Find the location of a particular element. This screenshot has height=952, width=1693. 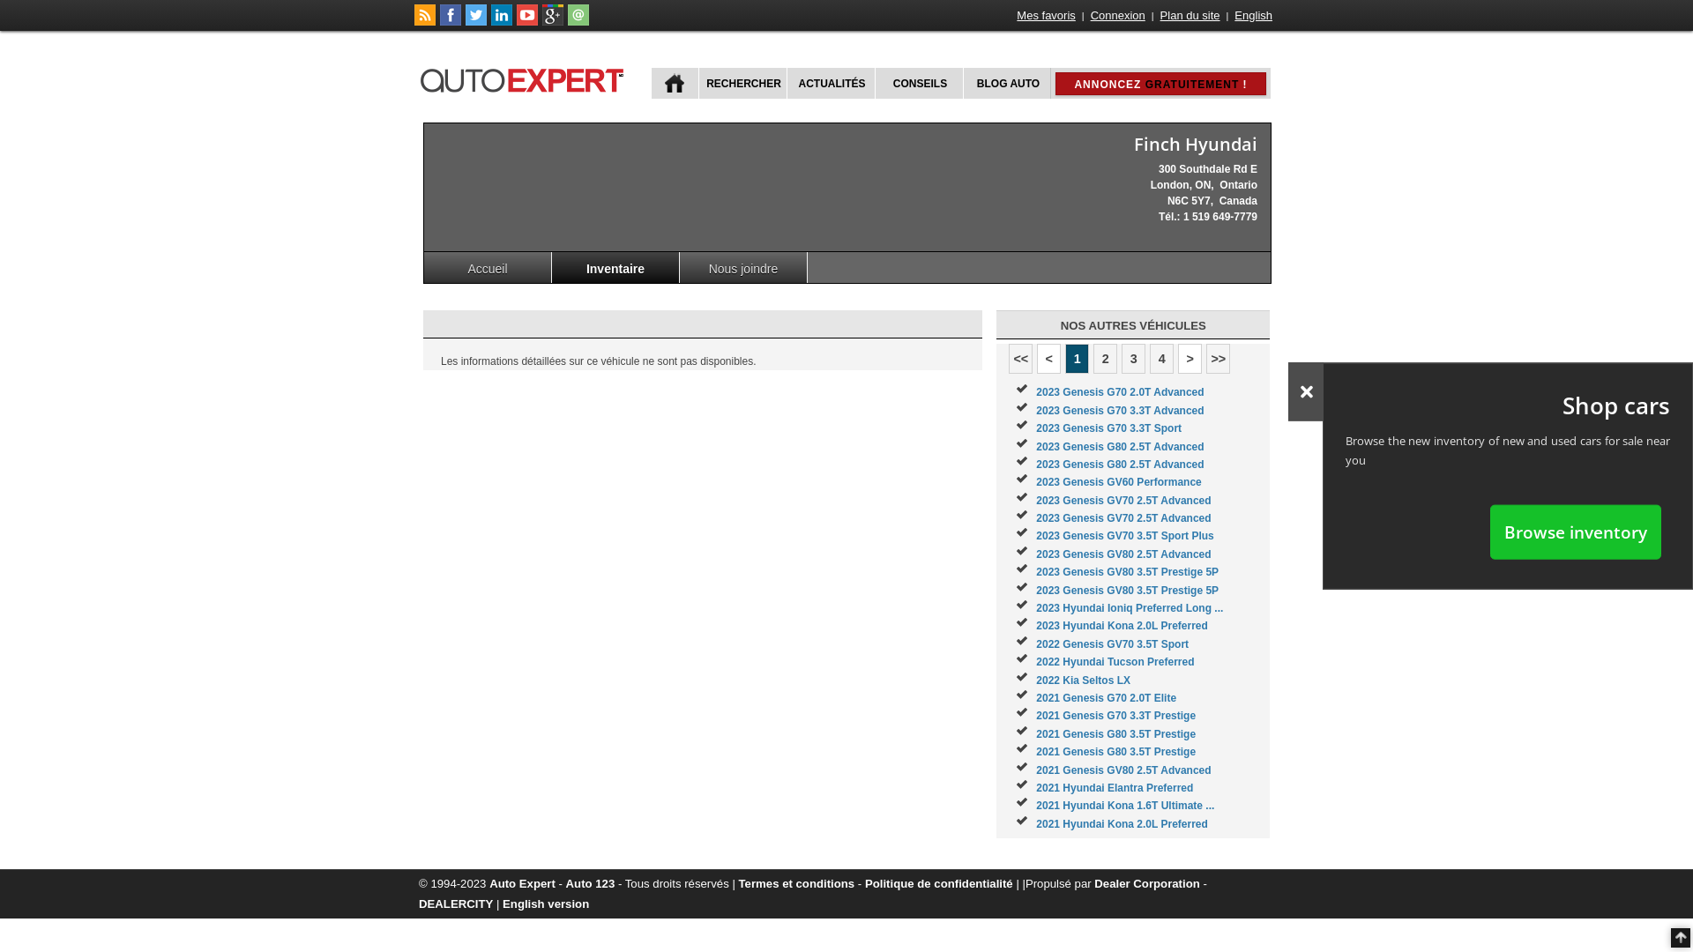

4 is located at coordinates (1162, 359).